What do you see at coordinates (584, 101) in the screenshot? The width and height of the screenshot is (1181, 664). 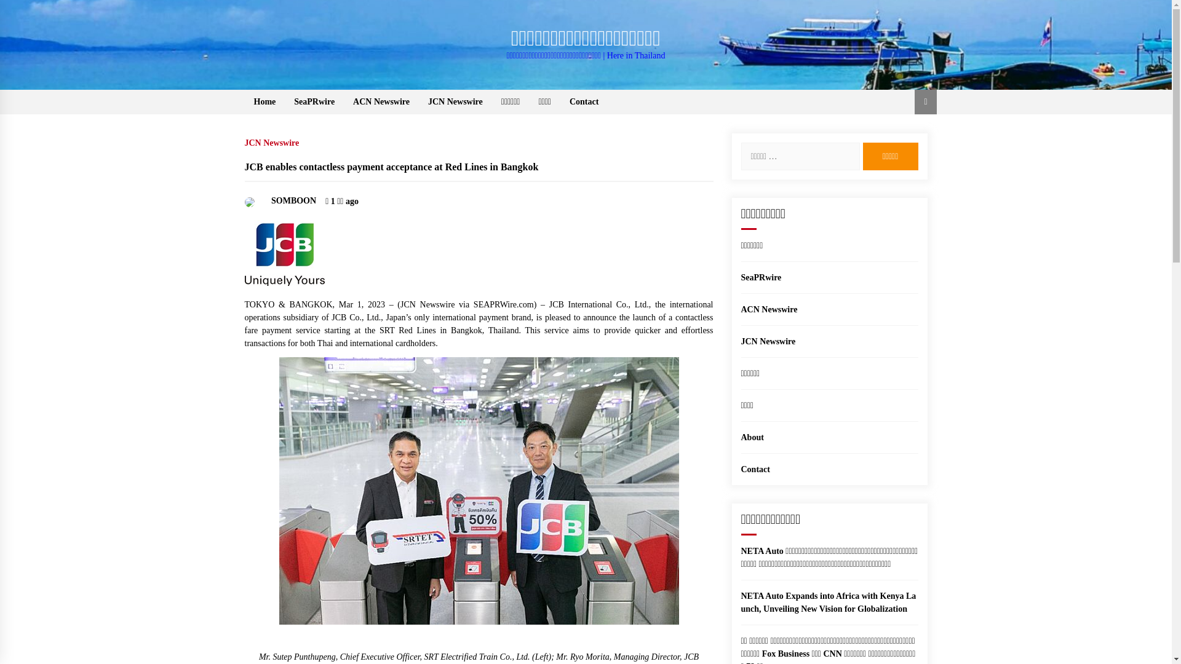 I see `Contact` at bounding box center [584, 101].